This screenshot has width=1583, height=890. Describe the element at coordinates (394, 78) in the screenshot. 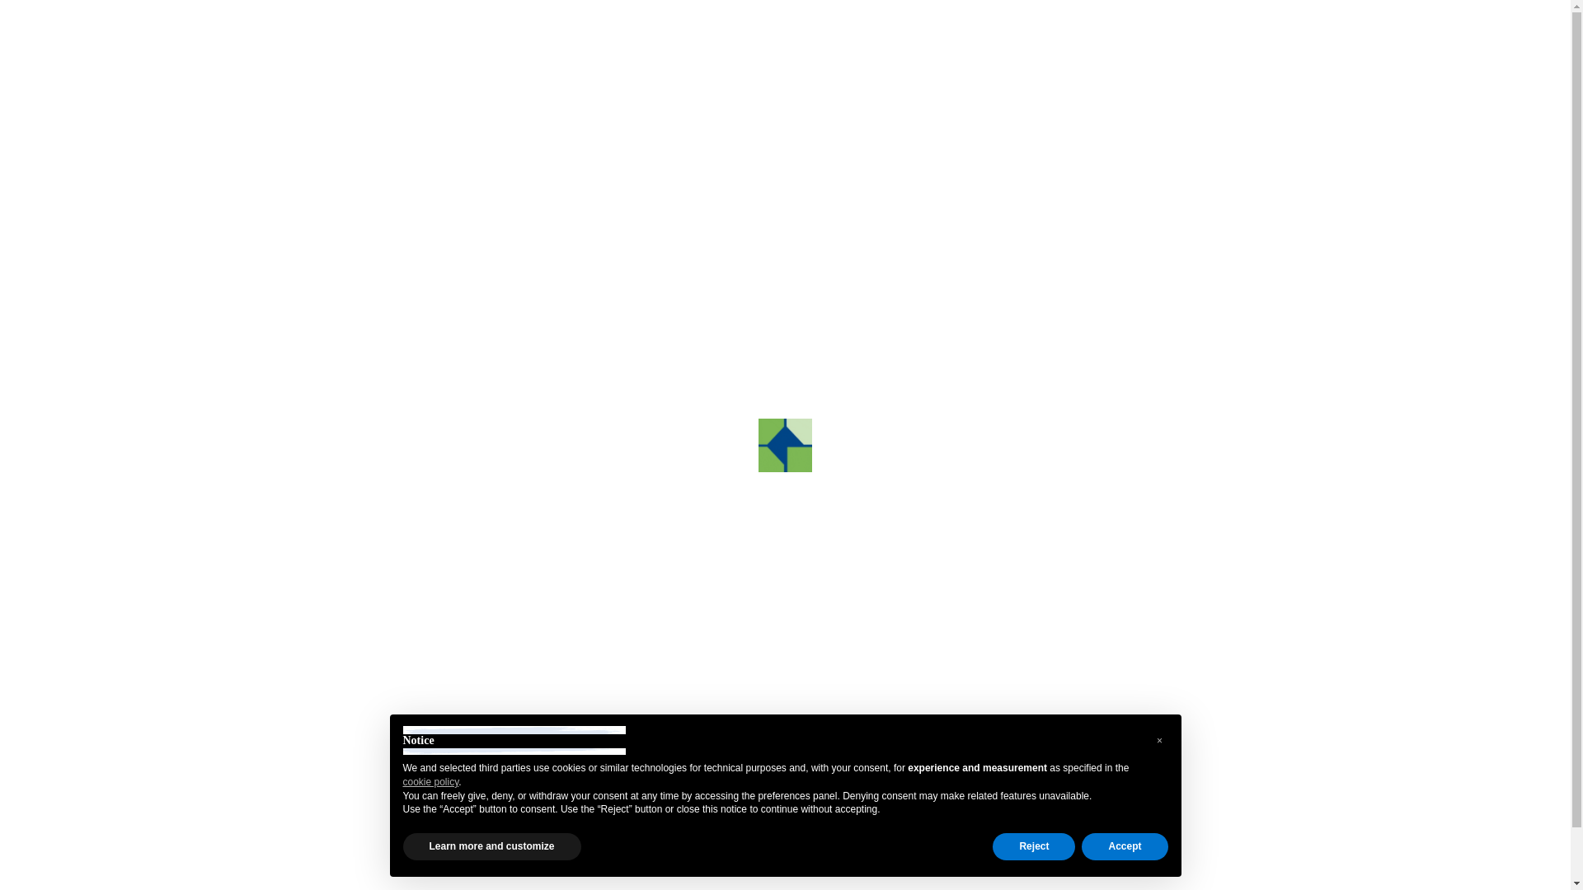

I see `Company` at that location.